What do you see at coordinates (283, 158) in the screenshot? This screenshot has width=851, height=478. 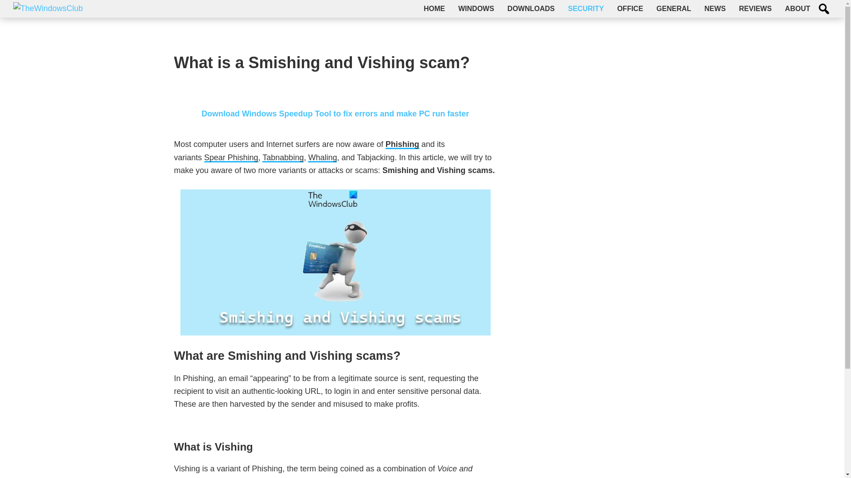 I see `Tabnabbing` at bounding box center [283, 158].